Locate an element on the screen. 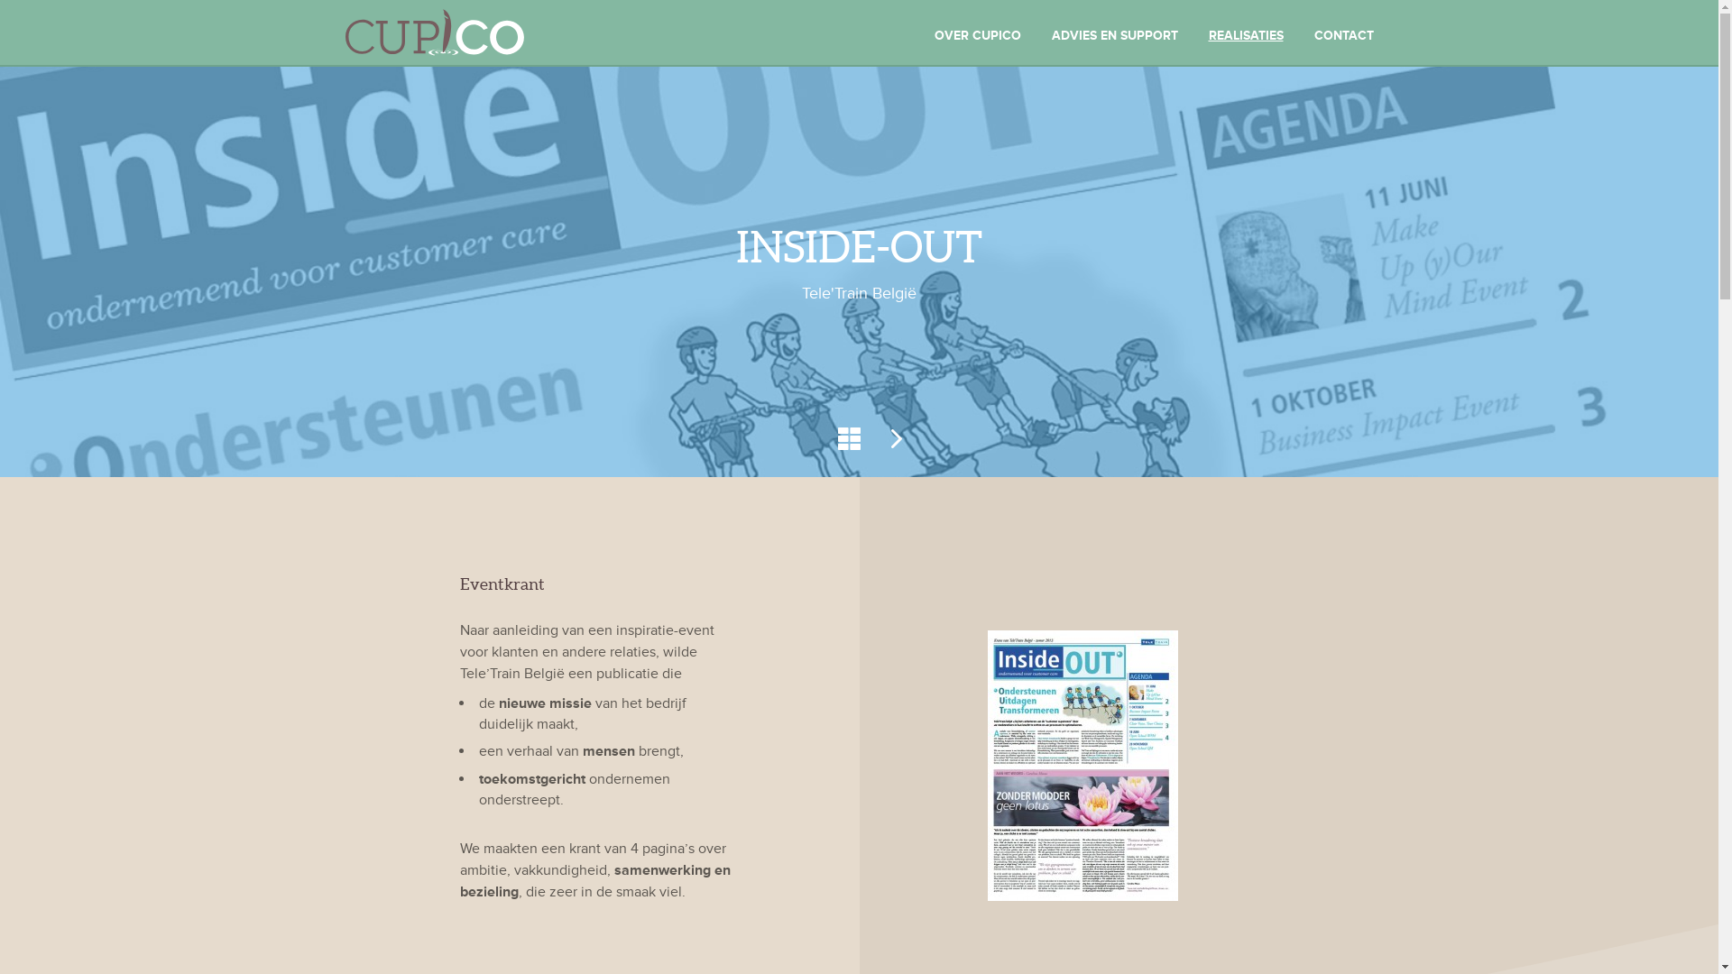  OVER CUPICO is located at coordinates (978, 36).